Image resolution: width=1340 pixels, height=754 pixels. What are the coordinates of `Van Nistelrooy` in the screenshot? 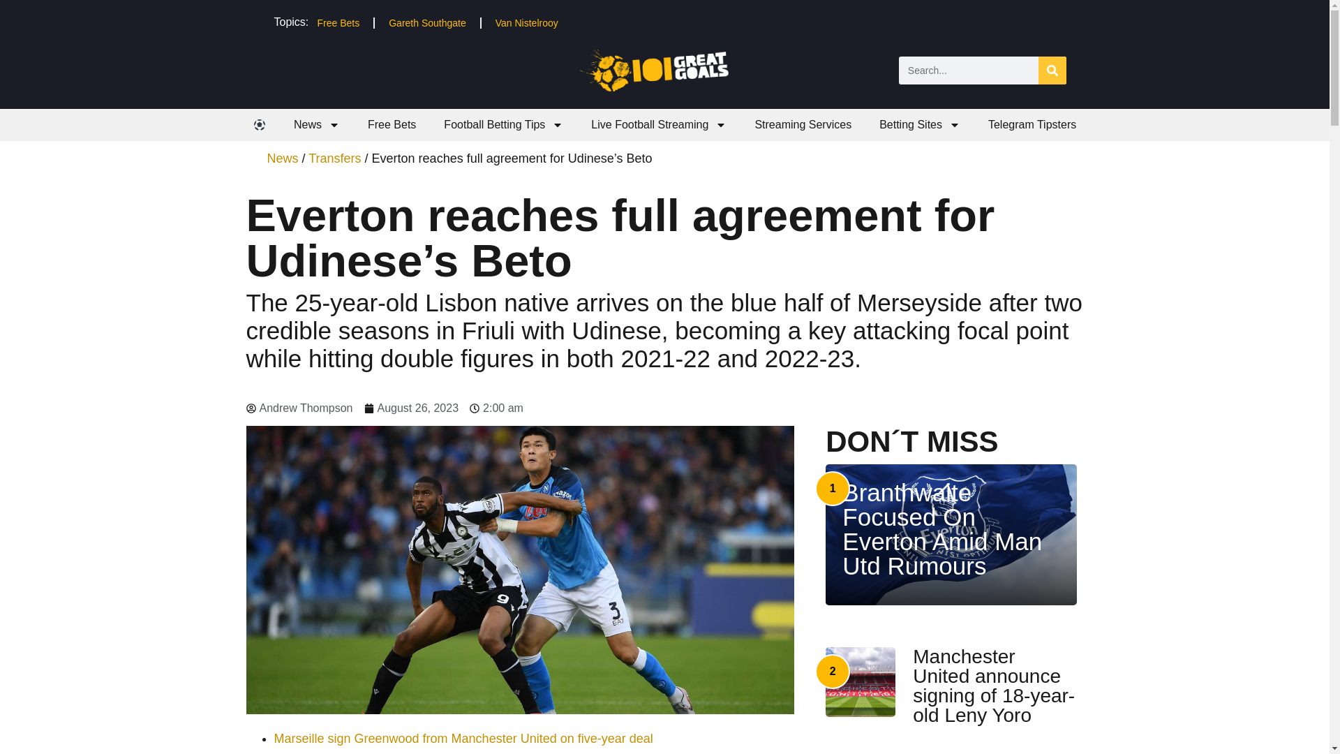 It's located at (526, 22).